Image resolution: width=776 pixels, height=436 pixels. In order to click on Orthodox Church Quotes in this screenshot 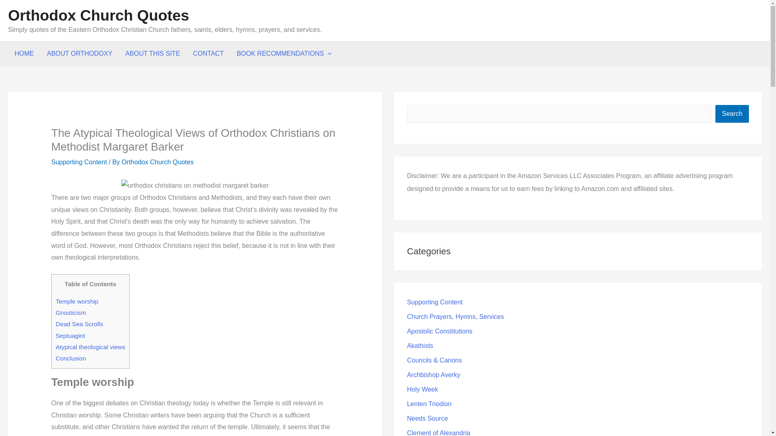, I will do `click(99, 15)`.